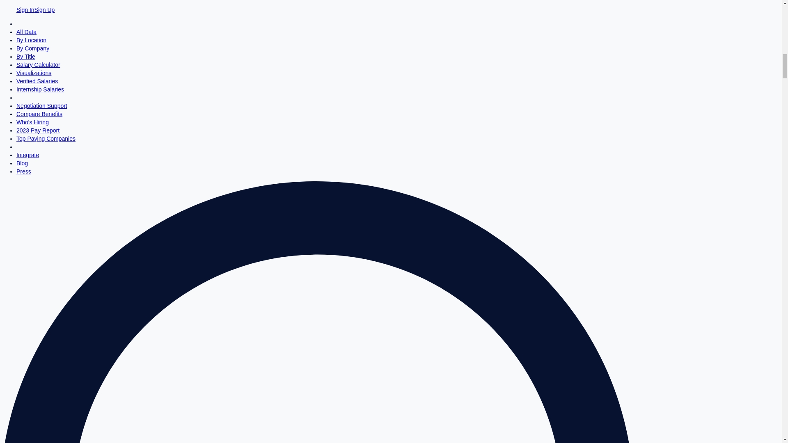  Describe the element at coordinates (26, 56) in the screenshot. I see `By Title` at that location.